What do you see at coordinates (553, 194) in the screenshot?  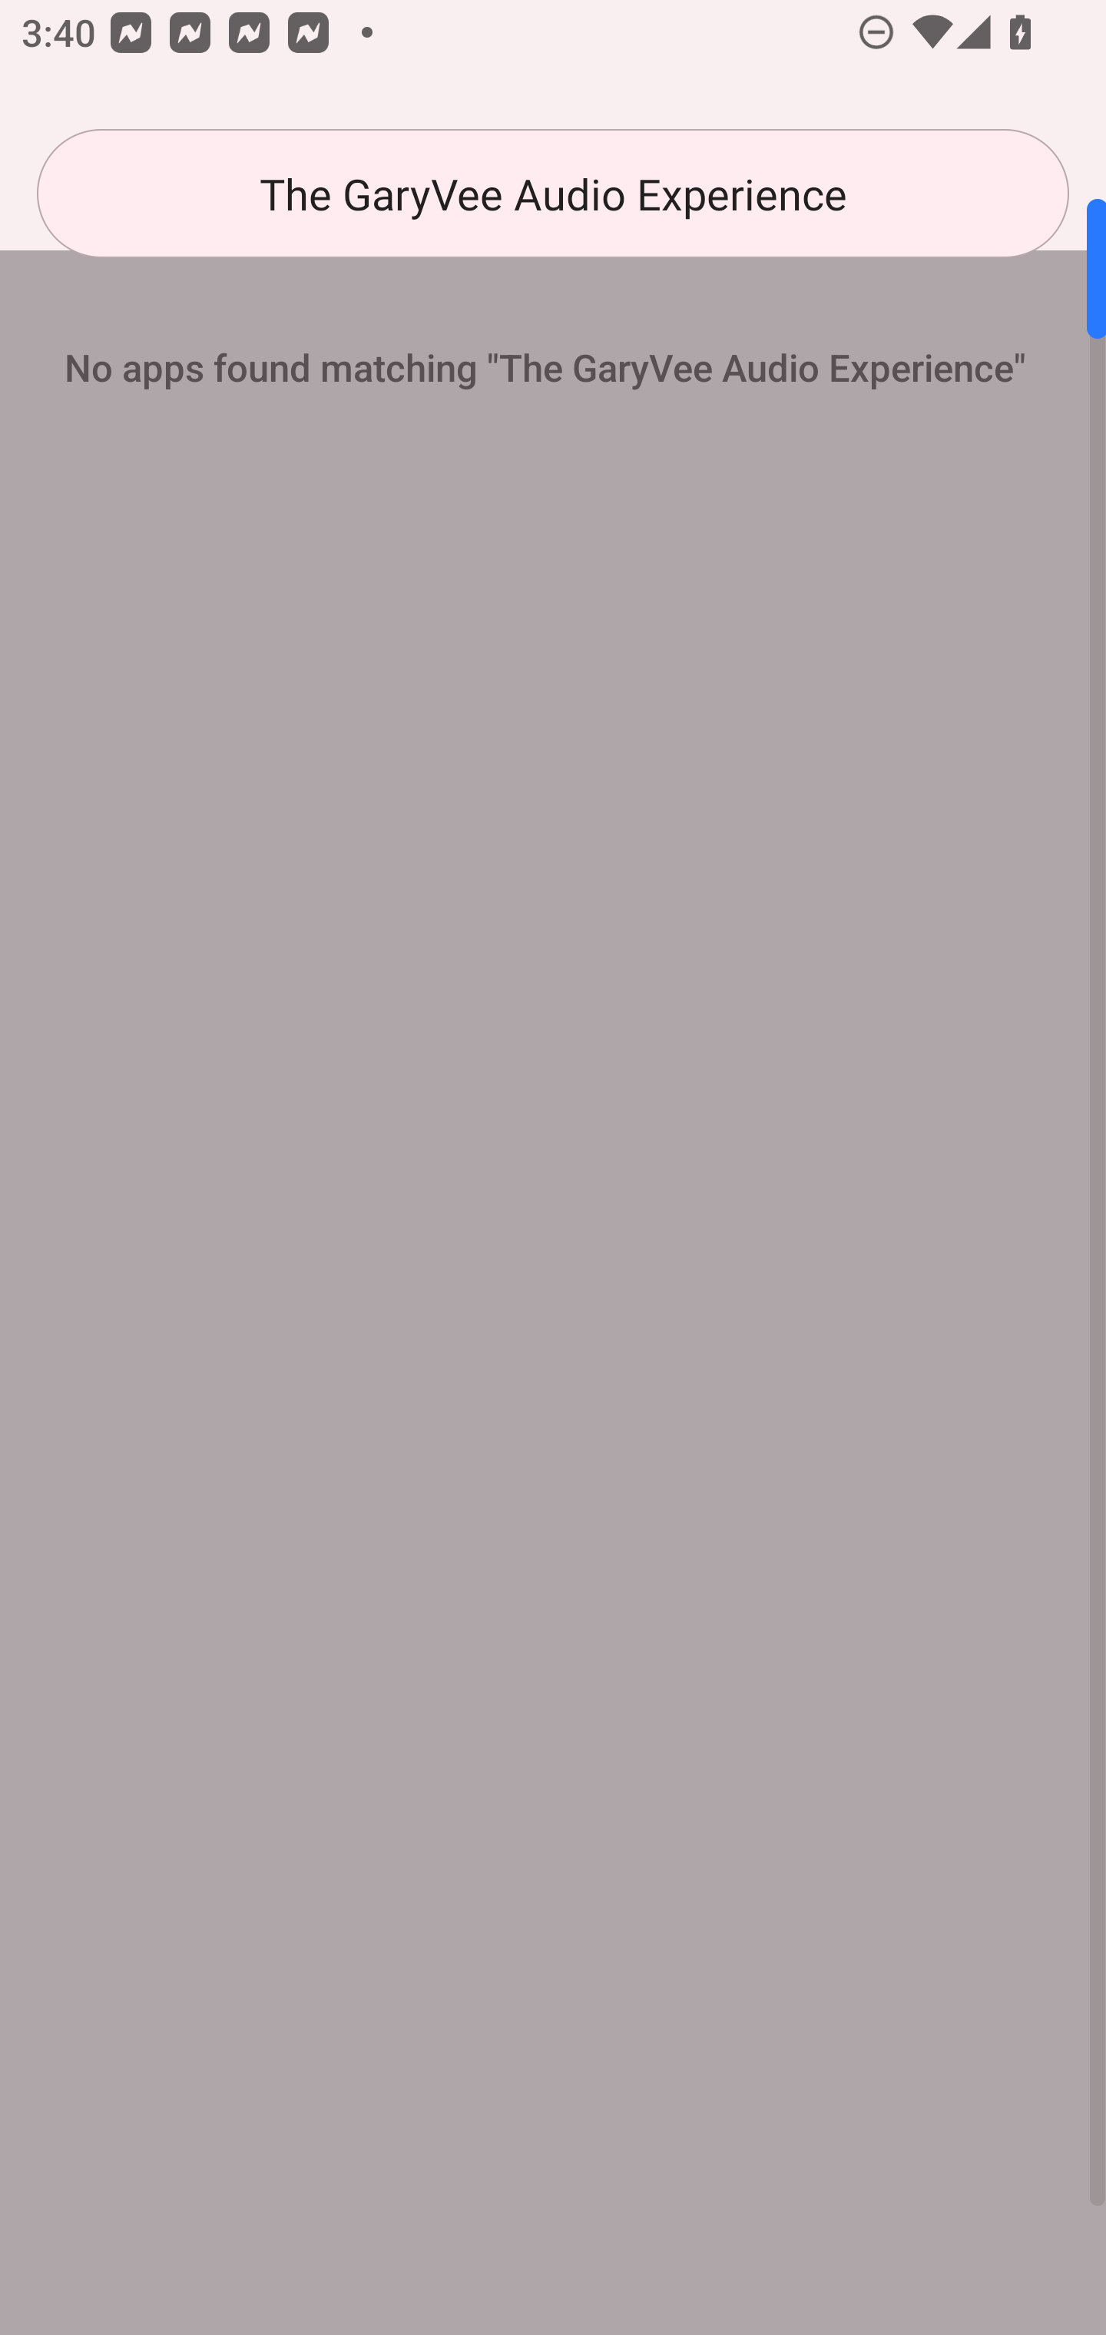 I see `The GaryVee Audio Experience` at bounding box center [553, 194].